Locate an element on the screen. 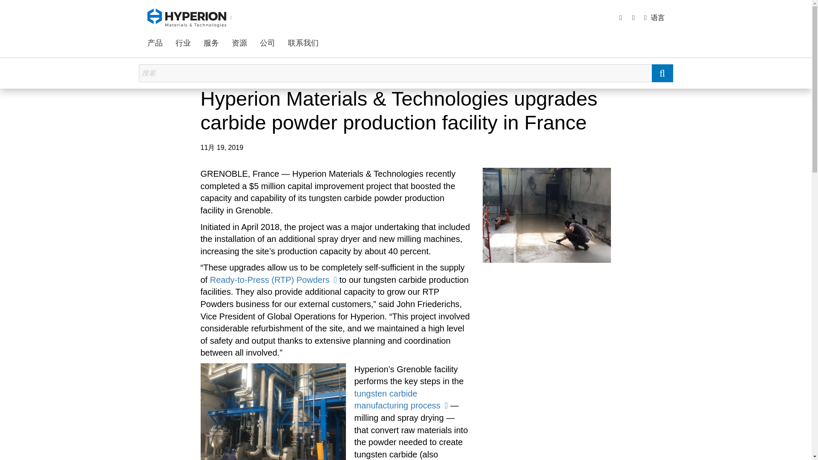 Image resolution: width=818 pixels, height=460 pixels. Hyperion ready-to-press powders is located at coordinates (274, 279).